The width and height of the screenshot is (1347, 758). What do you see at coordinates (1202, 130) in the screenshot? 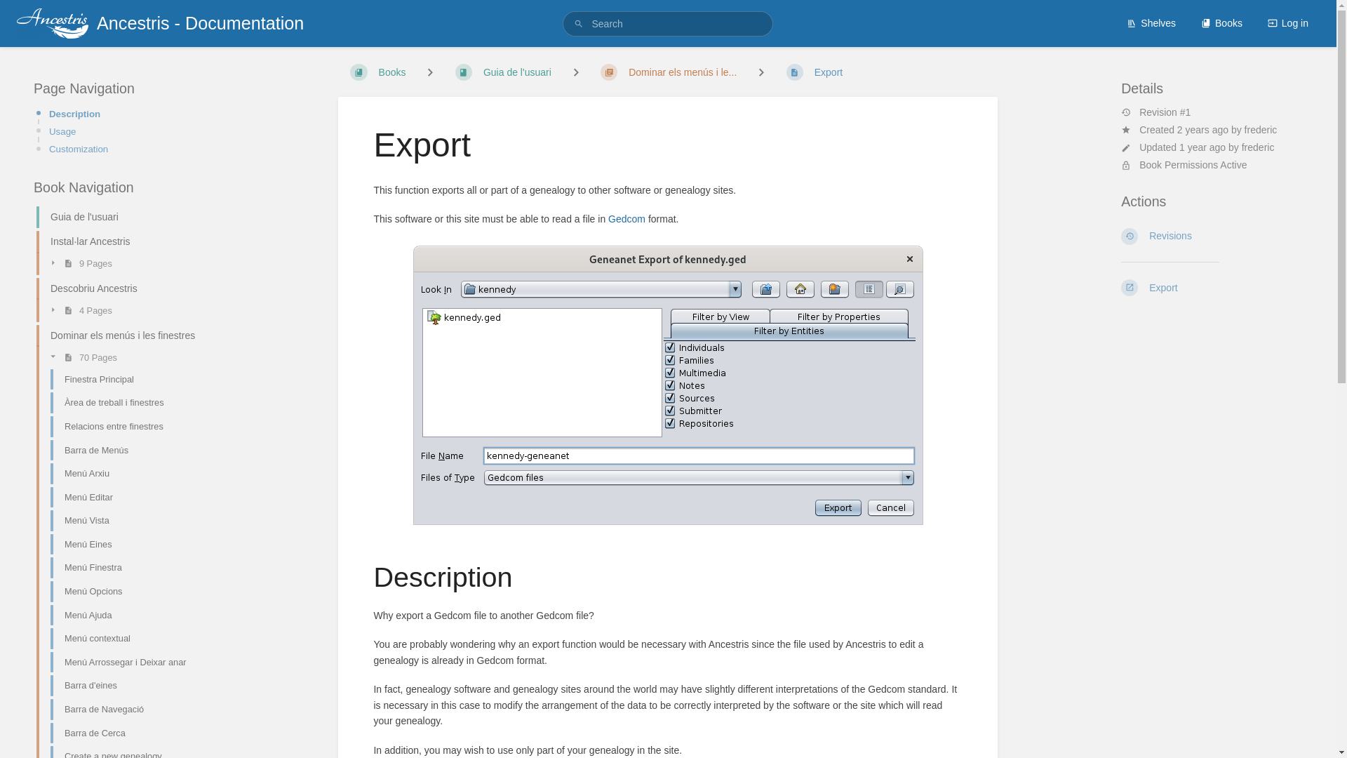
I see `Sun, Nov 14, 2021 2:32 PM` at bounding box center [1202, 130].